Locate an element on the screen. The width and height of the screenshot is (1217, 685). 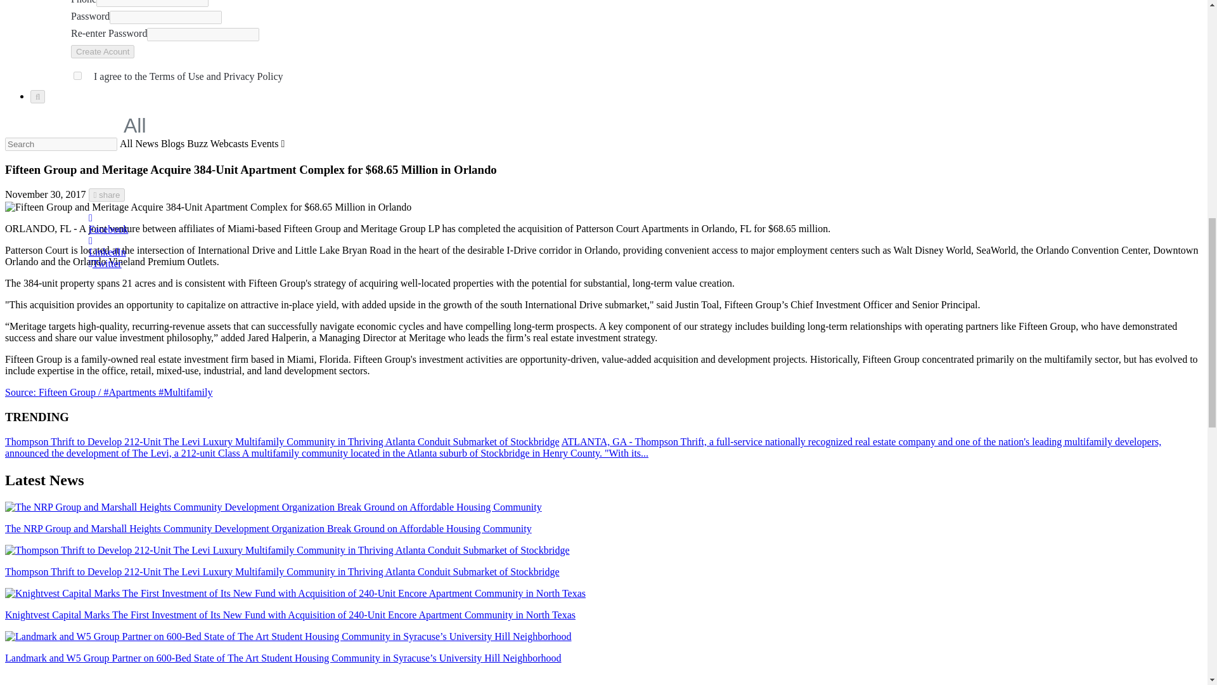
News is located at coordinates (146, 143).